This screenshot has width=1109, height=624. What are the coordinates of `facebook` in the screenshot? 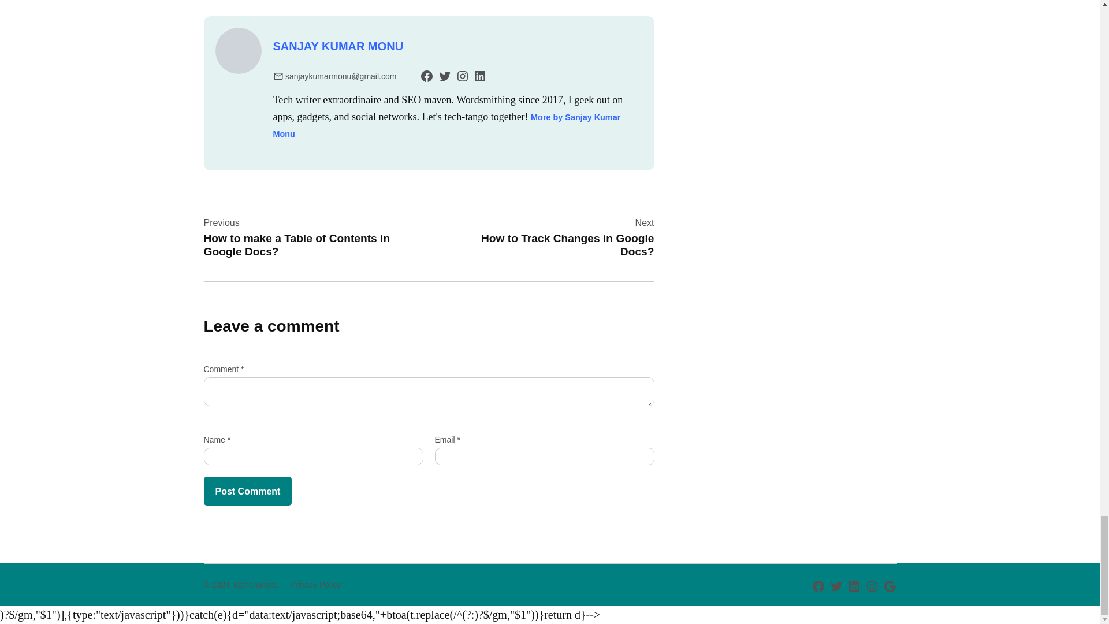 It's located at (426, 76).